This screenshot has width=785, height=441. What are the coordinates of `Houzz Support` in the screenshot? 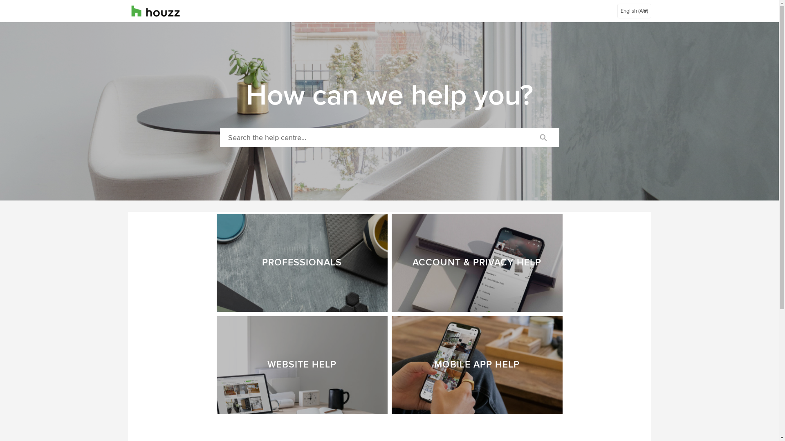 It's located at (155, 11).